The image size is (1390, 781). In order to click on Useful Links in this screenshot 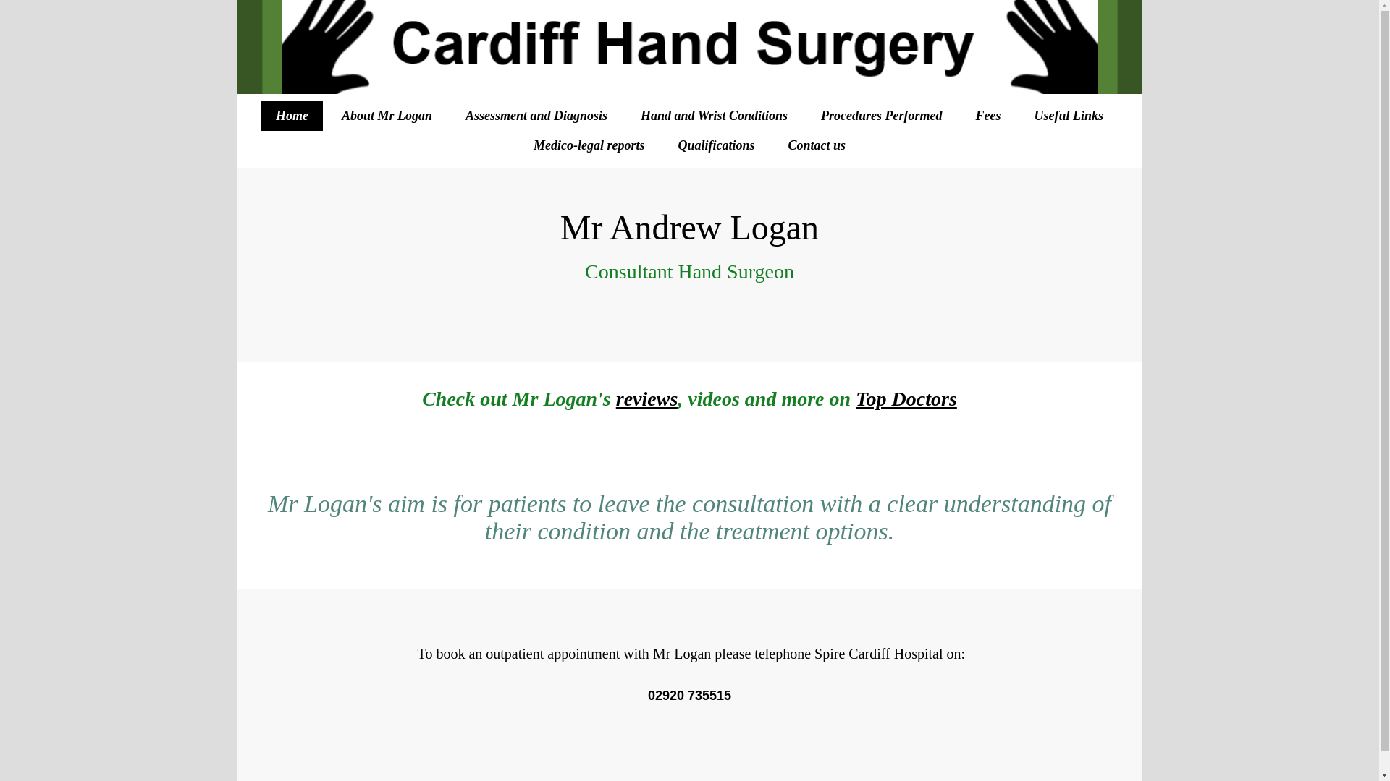, I will do `click(1068, 116)`.